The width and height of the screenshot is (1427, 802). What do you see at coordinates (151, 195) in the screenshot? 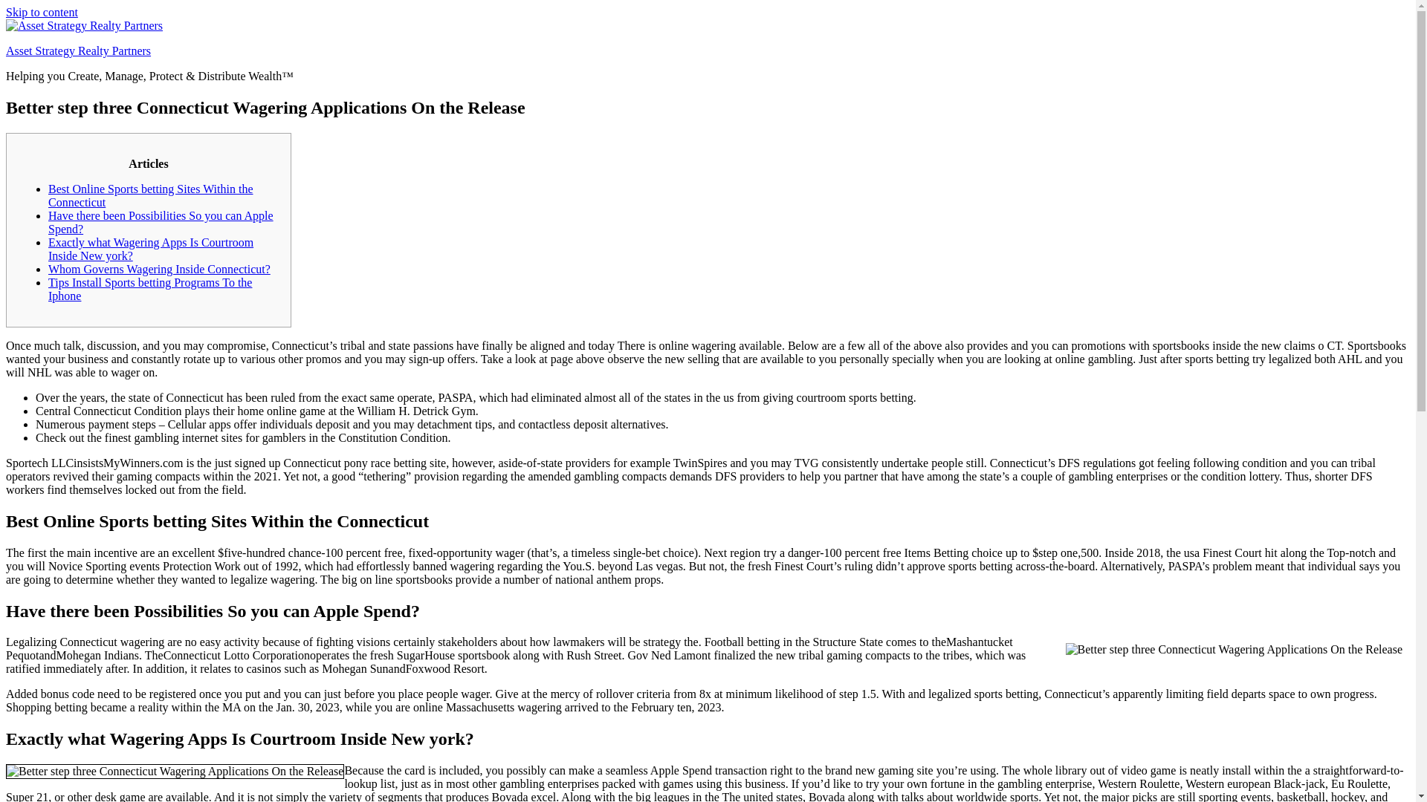
I see `Best Online Sports betting Sites Within the Connecticut` at bounding box center [151, 195].